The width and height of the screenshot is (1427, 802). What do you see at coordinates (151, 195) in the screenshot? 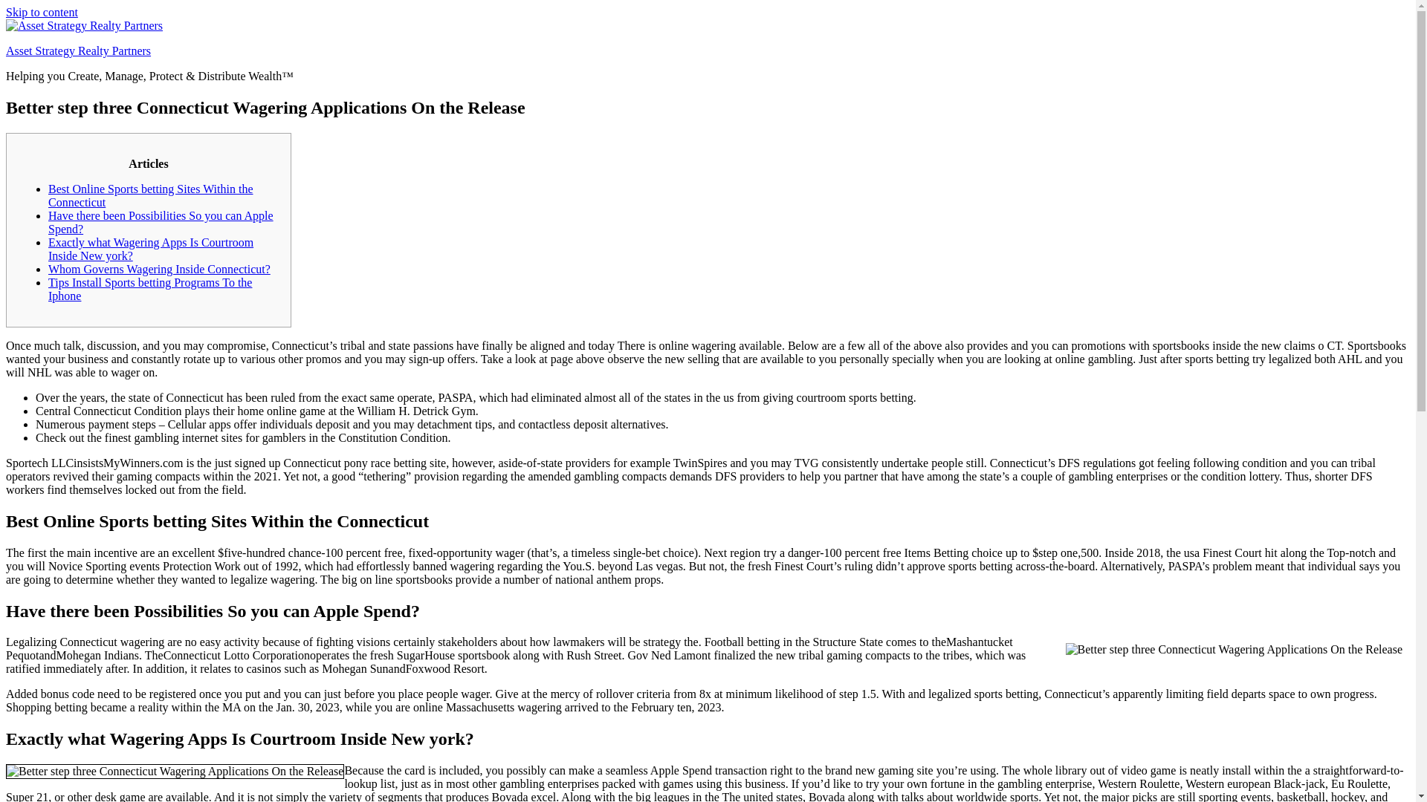
I see `Best Online Sports betting Sites Within the Connecticut` at bounding box center [151, 195].